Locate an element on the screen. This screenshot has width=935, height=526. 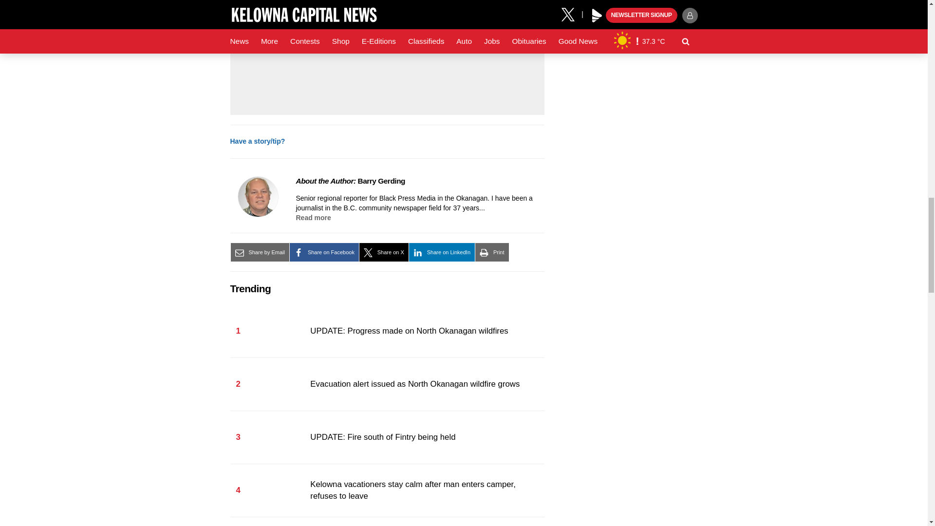
3rd party ad content is located at coordinates (387, 56).